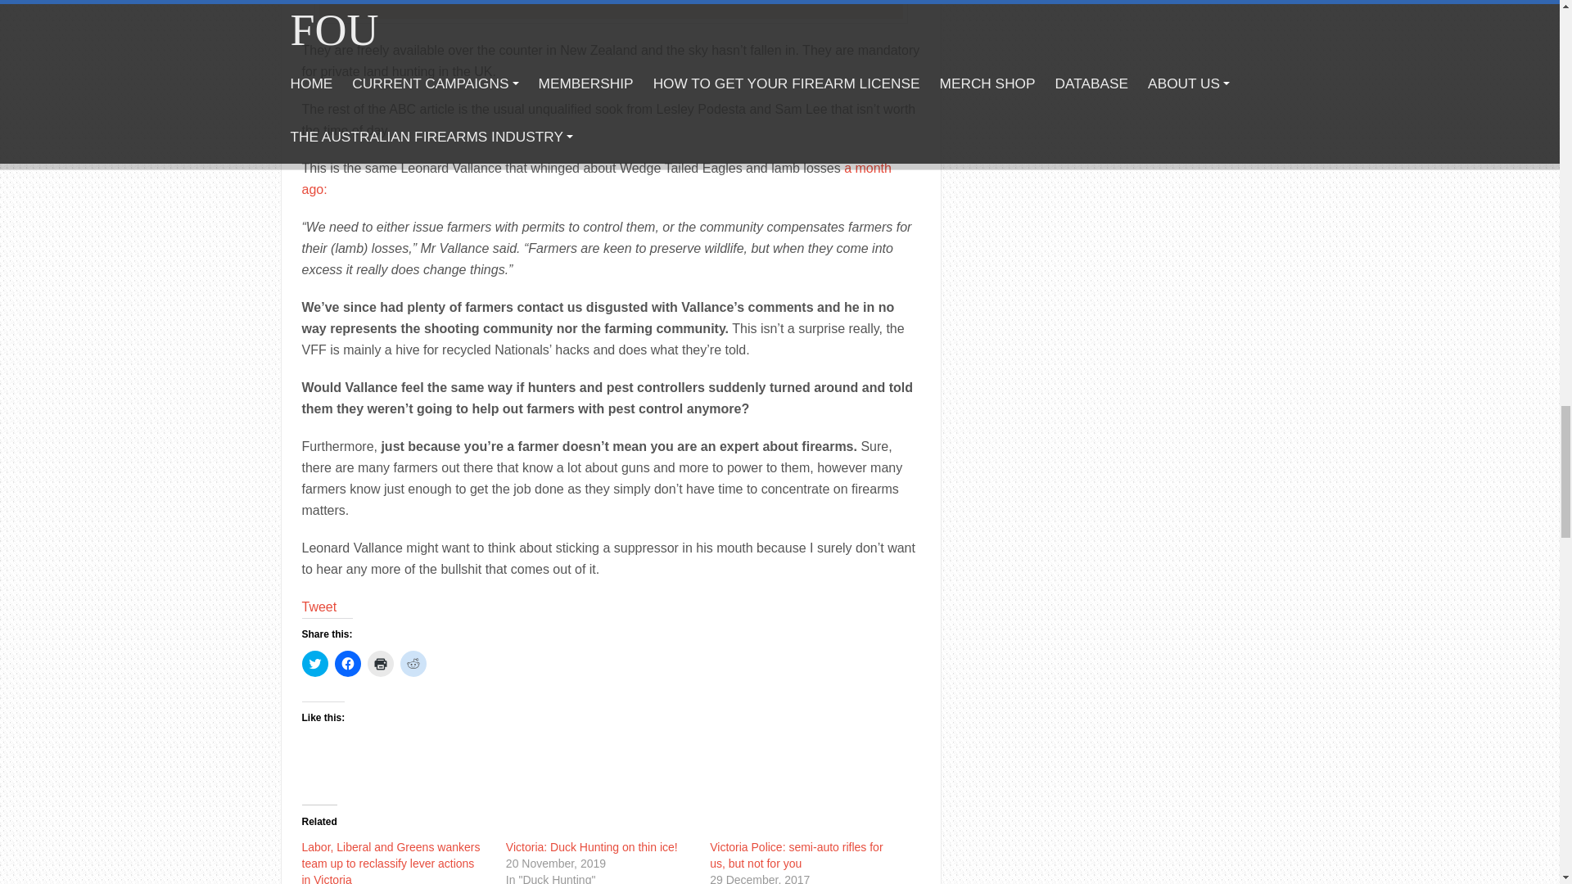 The image size is (1572, 884). Describe the element at coordinates (413, 663) in the screenshot. I see `Click to share on Reddit` at that location.